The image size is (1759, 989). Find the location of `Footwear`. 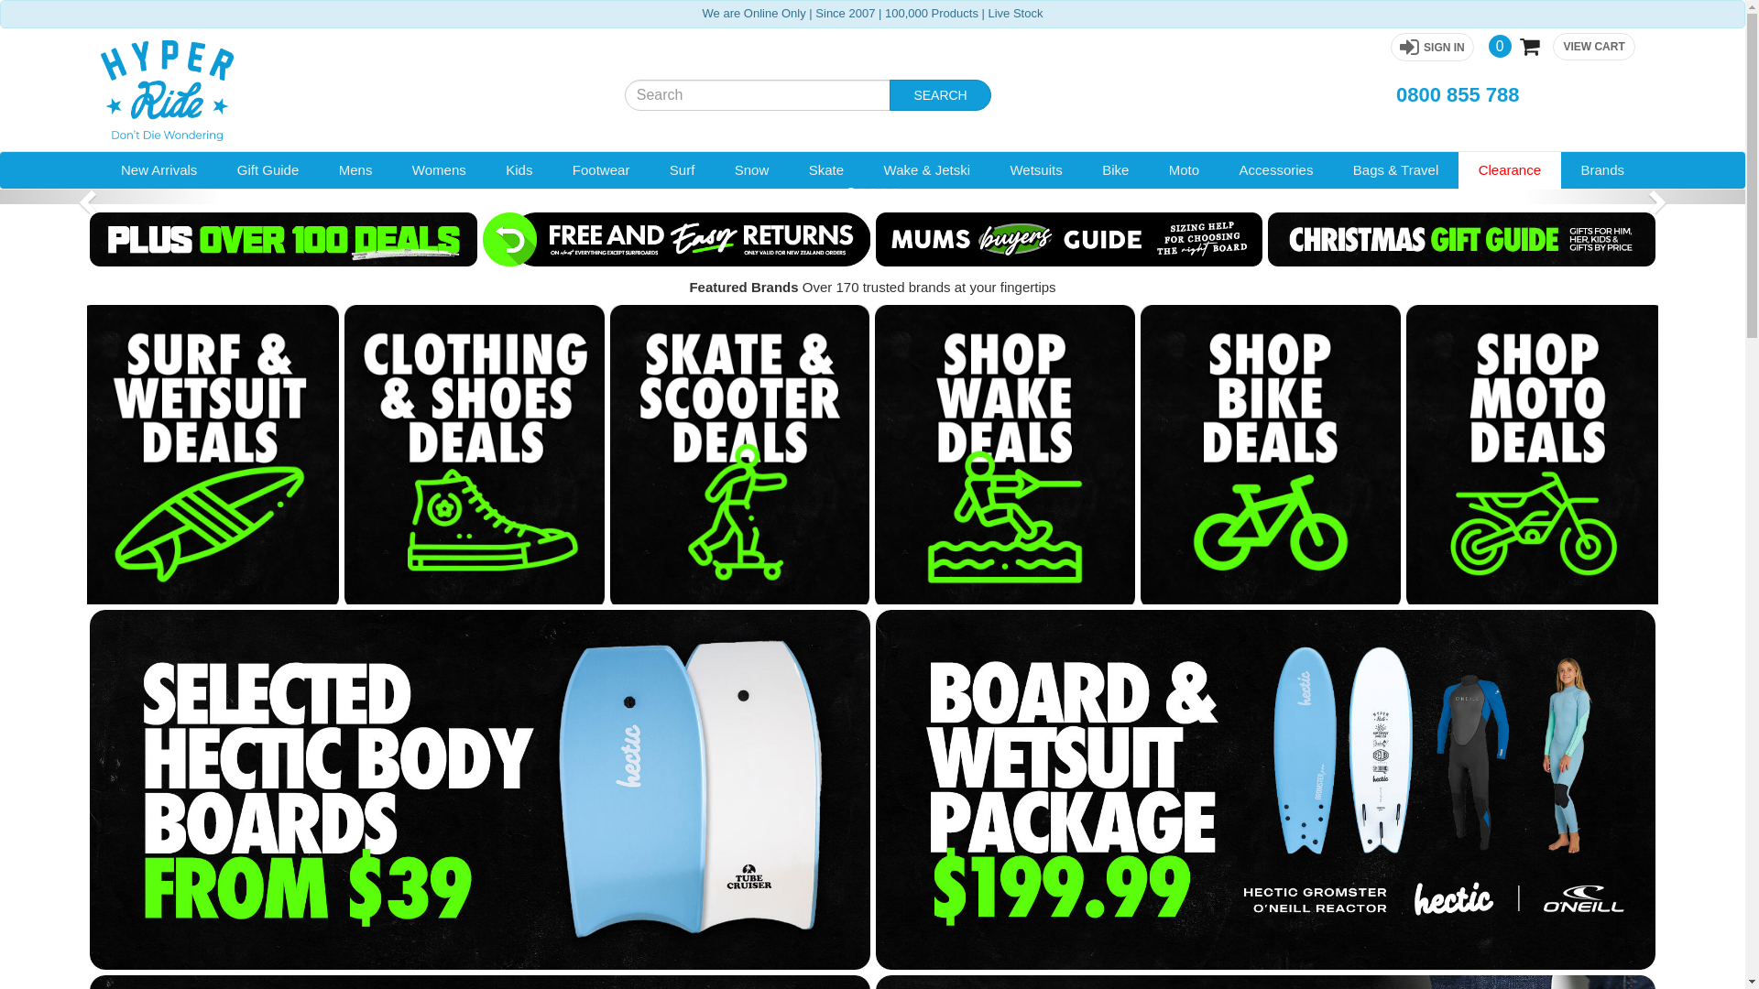

Footwear is located at coordinates (601, 170).